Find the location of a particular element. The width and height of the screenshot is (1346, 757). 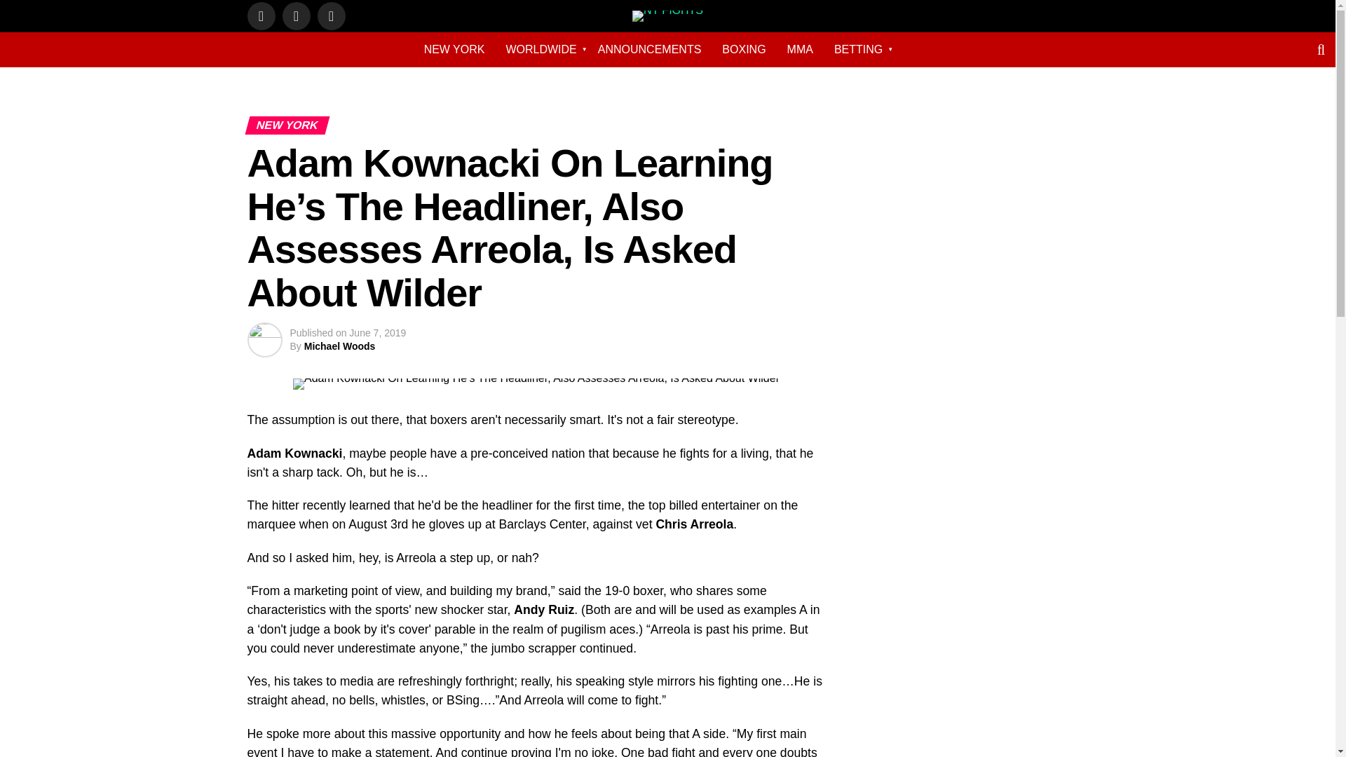

BETTING is located at coordinates (858, 49).